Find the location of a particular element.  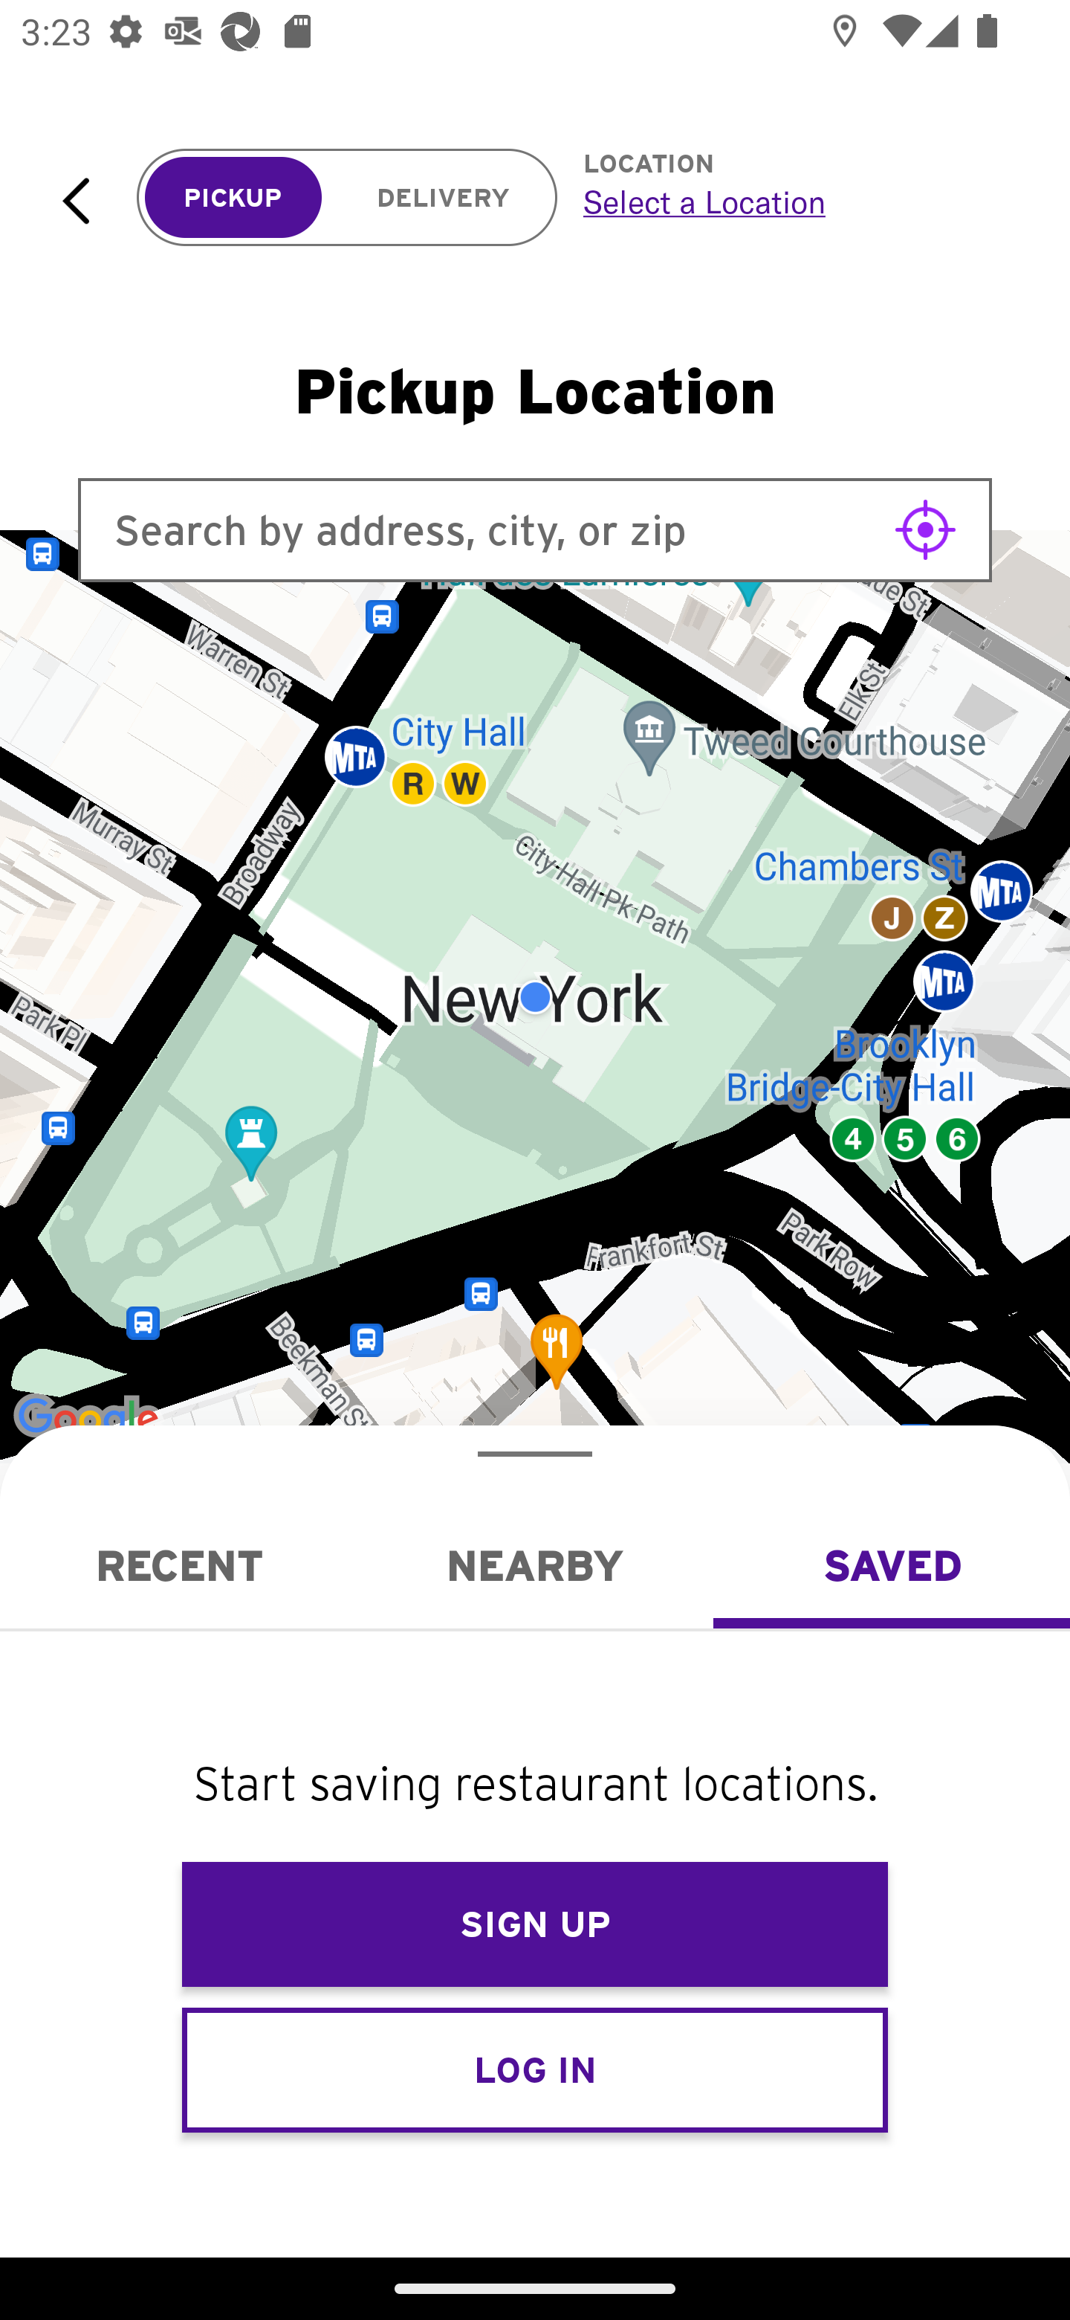

LOG IN is located at coordinates (535, 2069).